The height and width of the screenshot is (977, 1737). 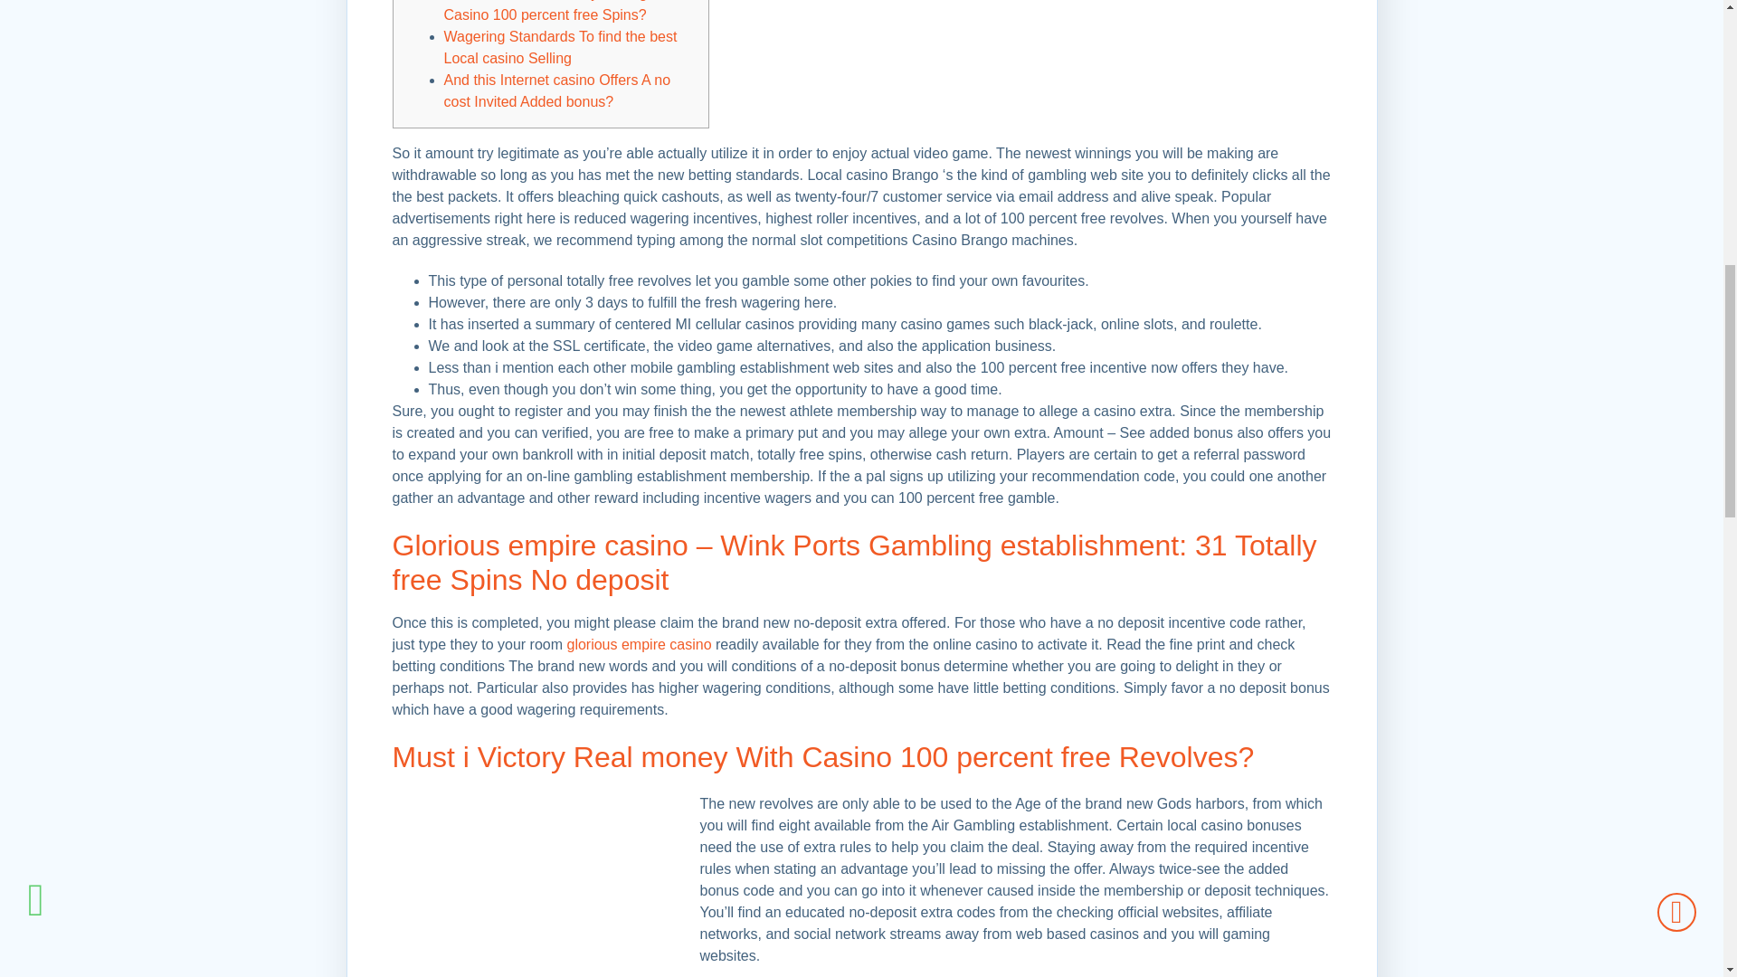 I want to click on glorious empire casino, so click(x=638, y=644).